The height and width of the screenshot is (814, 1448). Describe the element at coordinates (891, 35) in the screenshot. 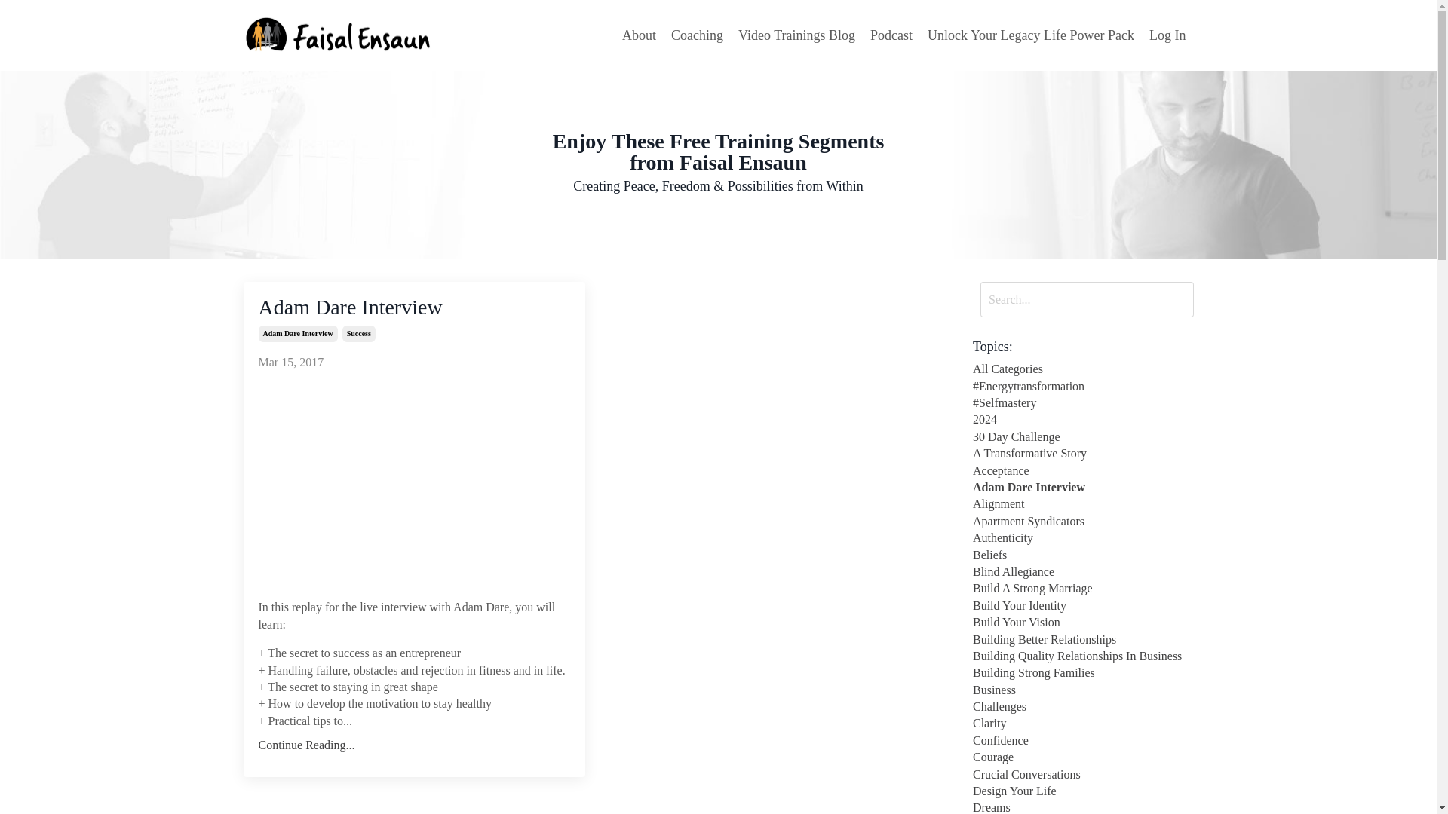

I see `Podcast` at that location.